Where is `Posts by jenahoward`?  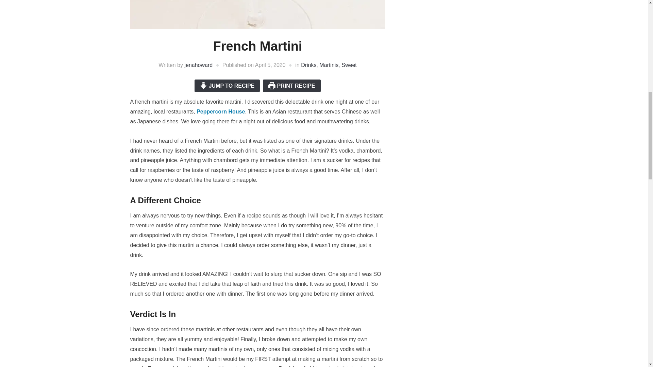
Posts by jenahoward is located at coordinates (198, 65).